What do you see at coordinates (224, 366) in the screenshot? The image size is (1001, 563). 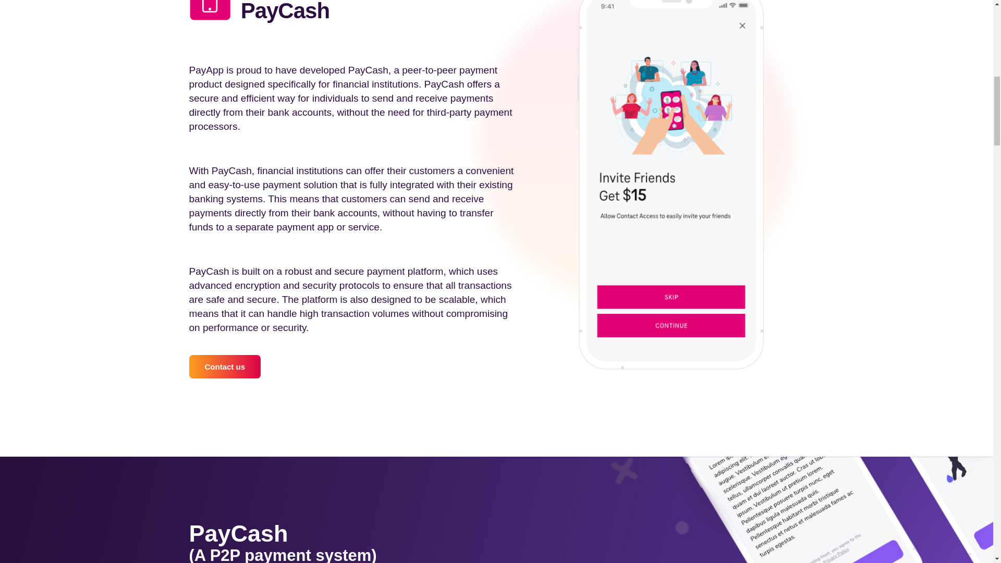 I see `Contact us` at bounding box center [224, 366].